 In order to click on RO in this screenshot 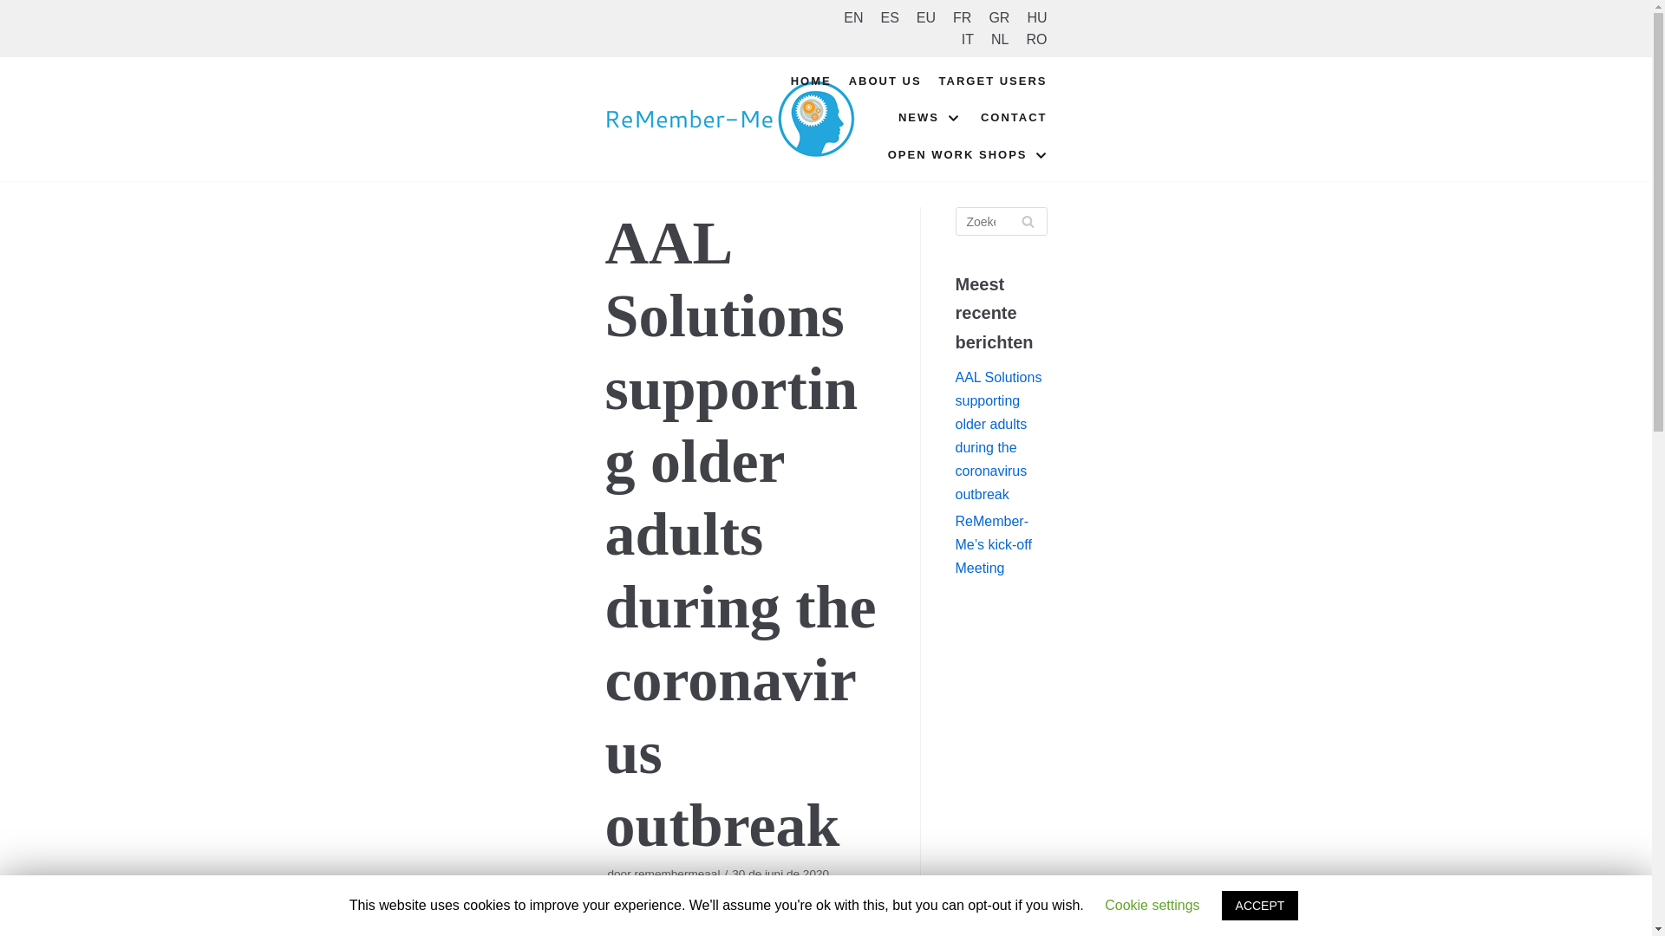, I will do `click(1037, 40)`.